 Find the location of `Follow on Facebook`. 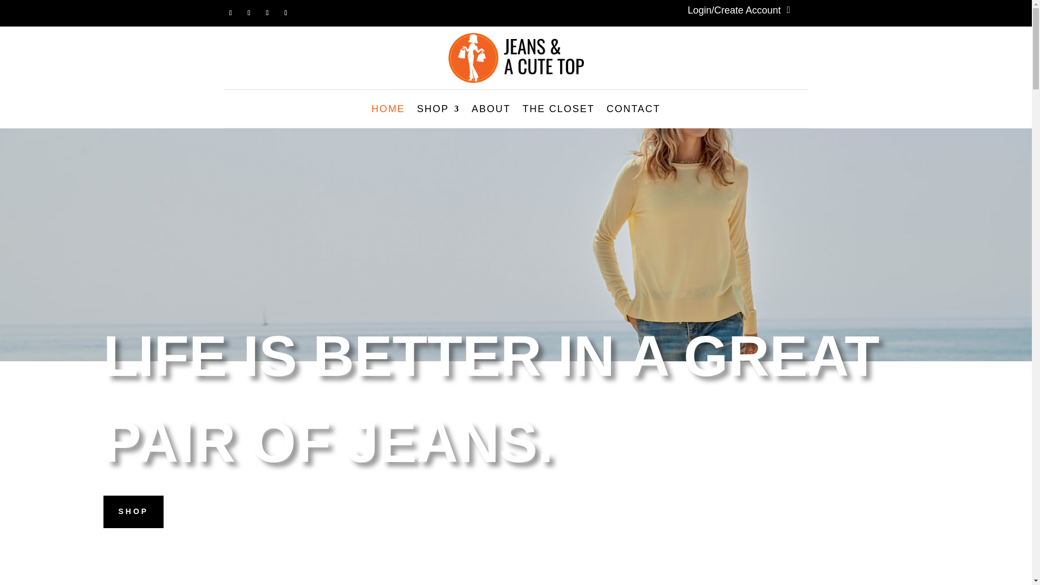

Follow on Facebook is located at coordinates (230, 12).